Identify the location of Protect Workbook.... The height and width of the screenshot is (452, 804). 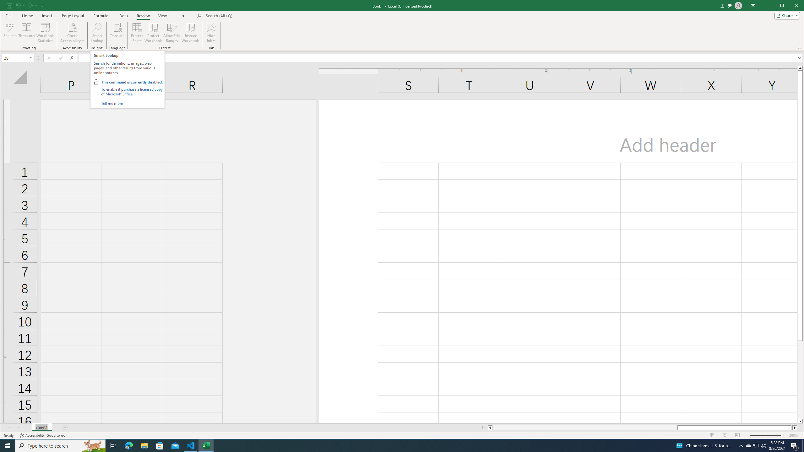
(153, 33).